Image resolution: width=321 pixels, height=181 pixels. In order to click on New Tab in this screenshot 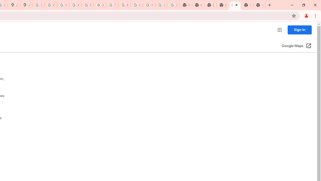, I will do `click(223, 5)`.